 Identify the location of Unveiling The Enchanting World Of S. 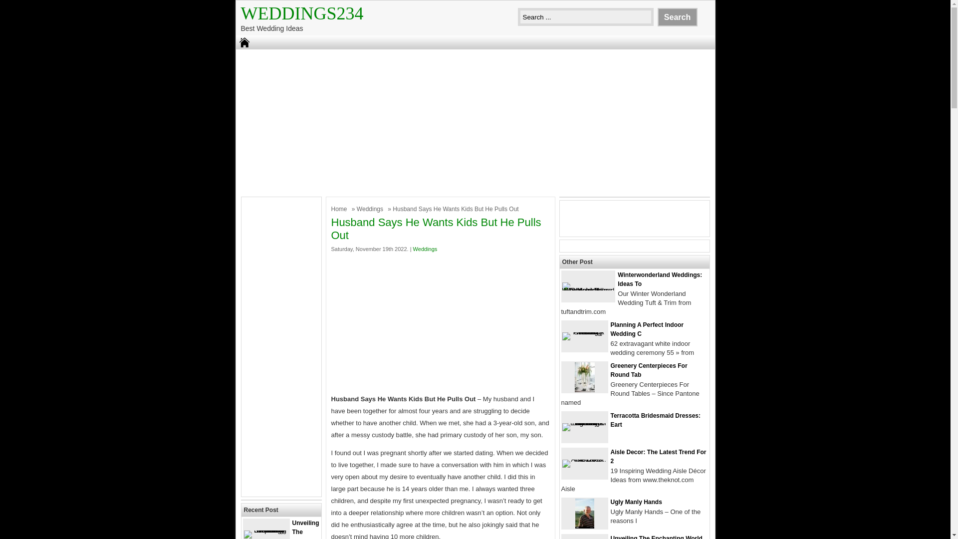
(280, 529).